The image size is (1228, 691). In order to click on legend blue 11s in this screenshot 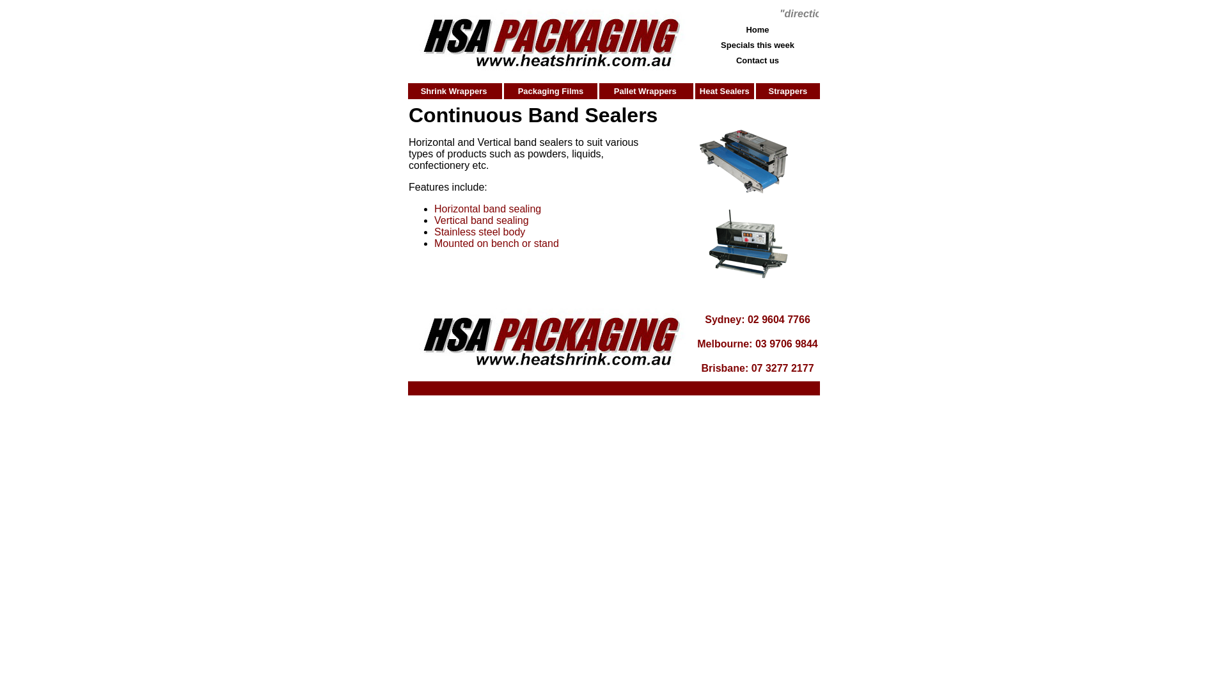, I will do `click(304, 403)`.